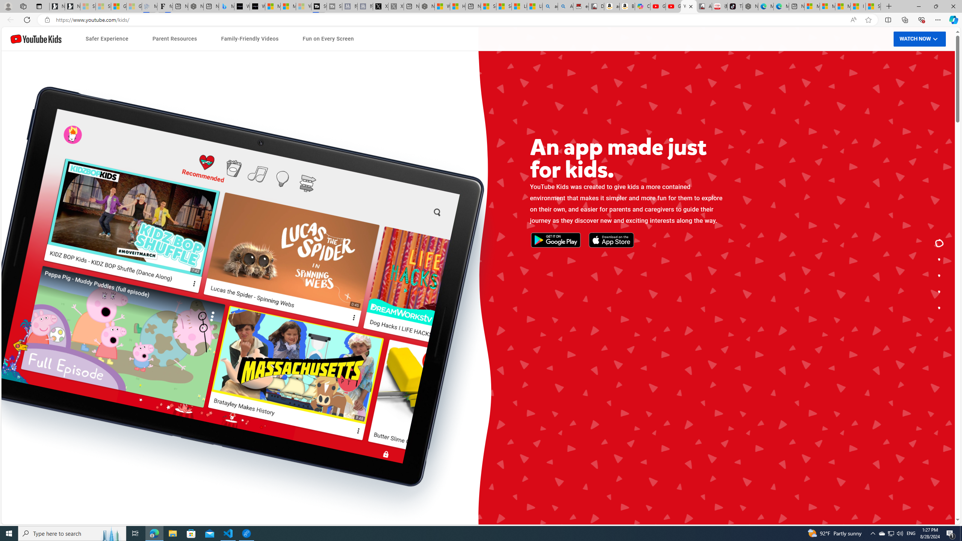  What do you see at coordinates (939, 259) in the screenshot?
I see `A safer online experience for kids.` at bounding box center [939, 259].